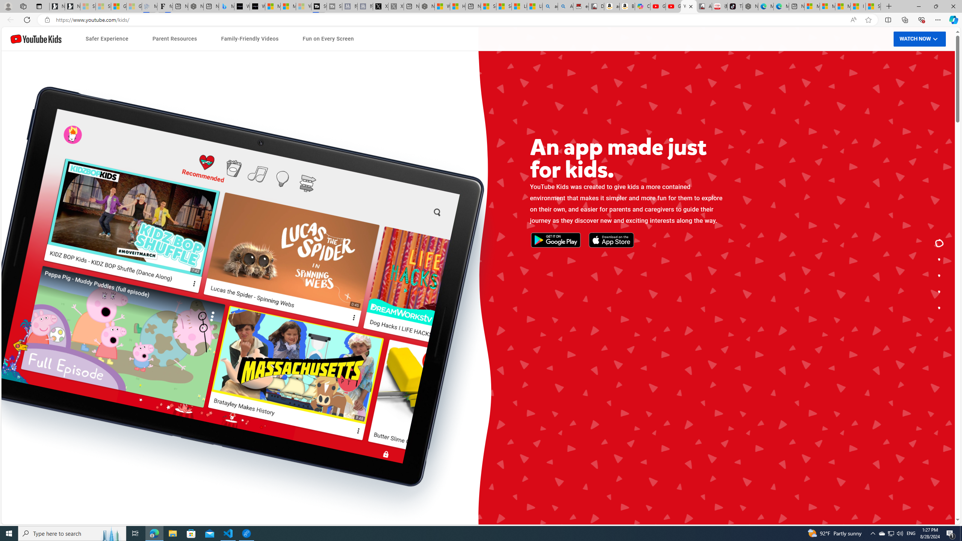  What do you see at coordinates (939, 259) in the screenshot?
I see `A safer online experience for kids.` at bounding box center [939, 259].